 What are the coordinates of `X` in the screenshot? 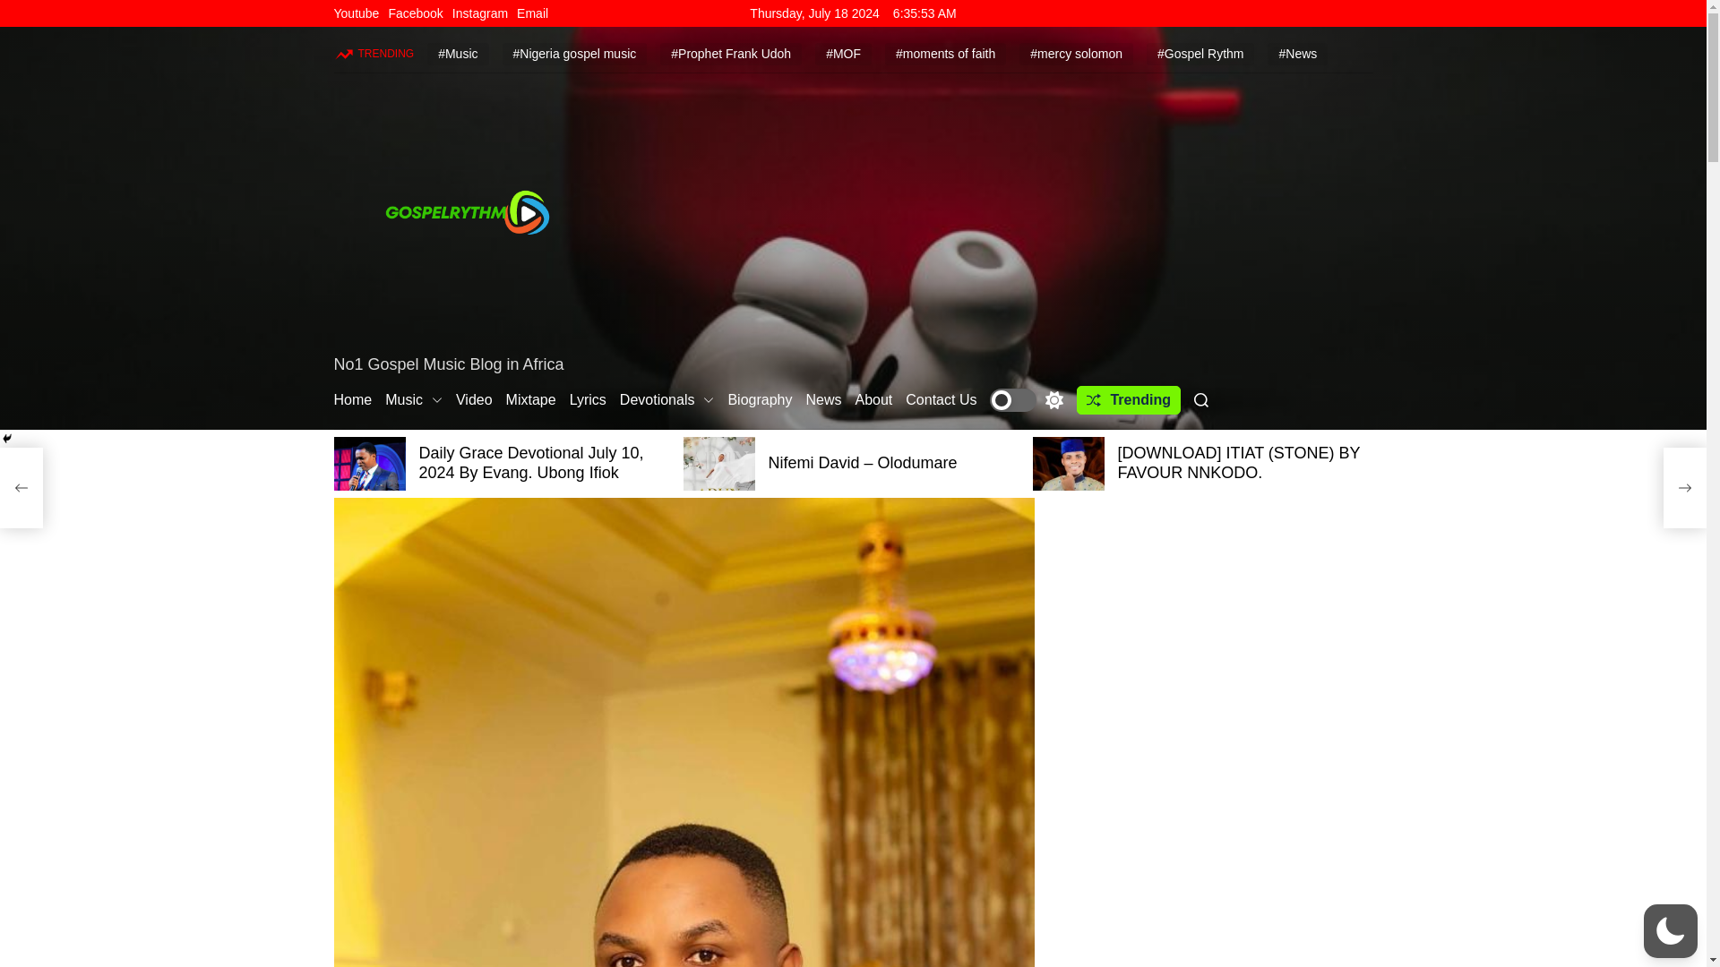 It's located at (18, 153).